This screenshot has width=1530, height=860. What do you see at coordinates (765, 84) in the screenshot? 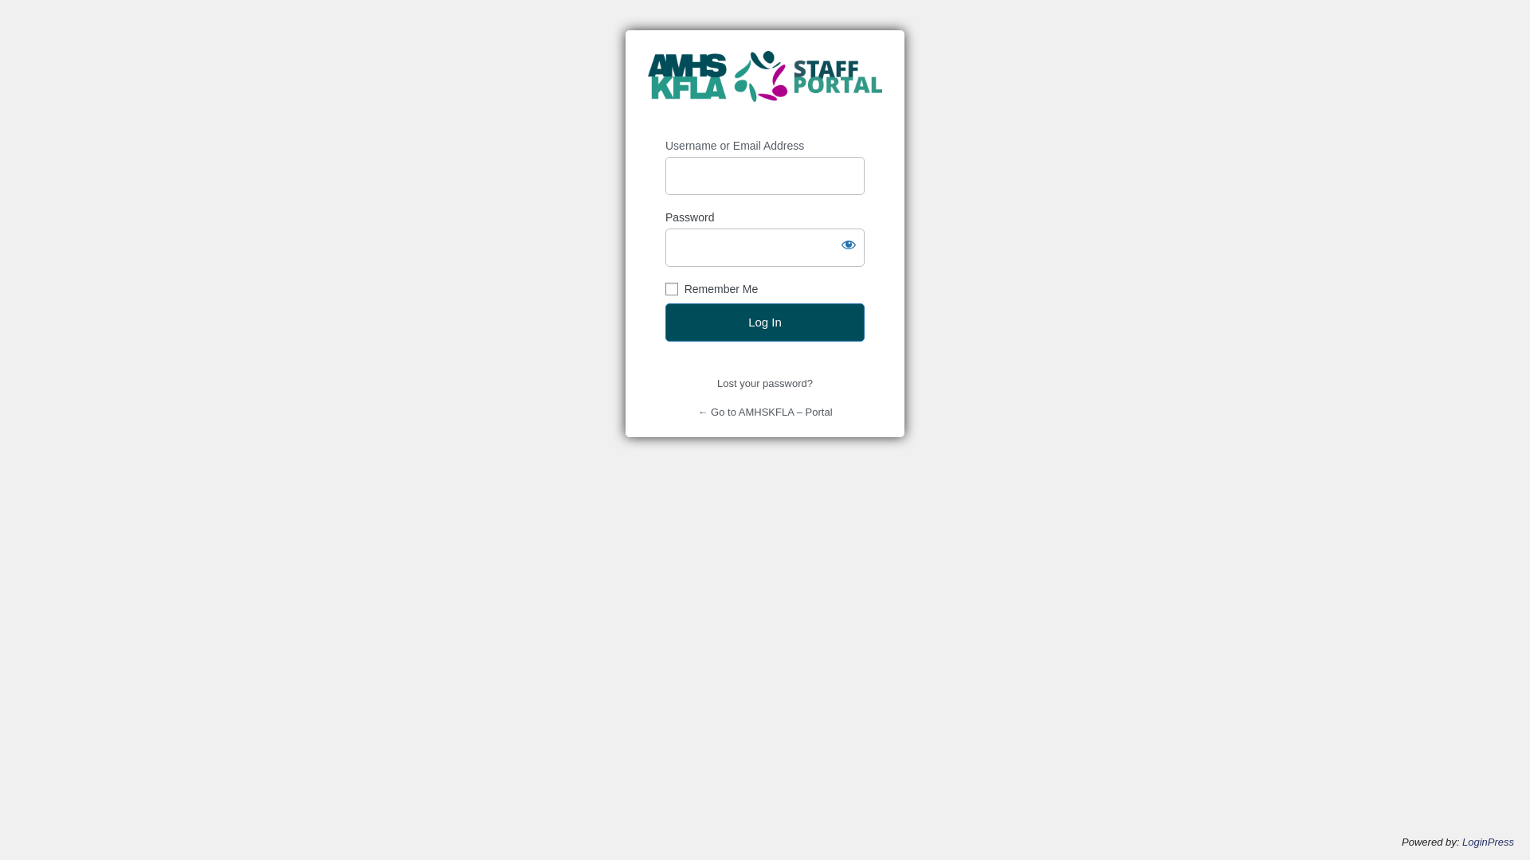
I see `https://portal.amhs-kfla.ca` at bounding box center [765, 84].